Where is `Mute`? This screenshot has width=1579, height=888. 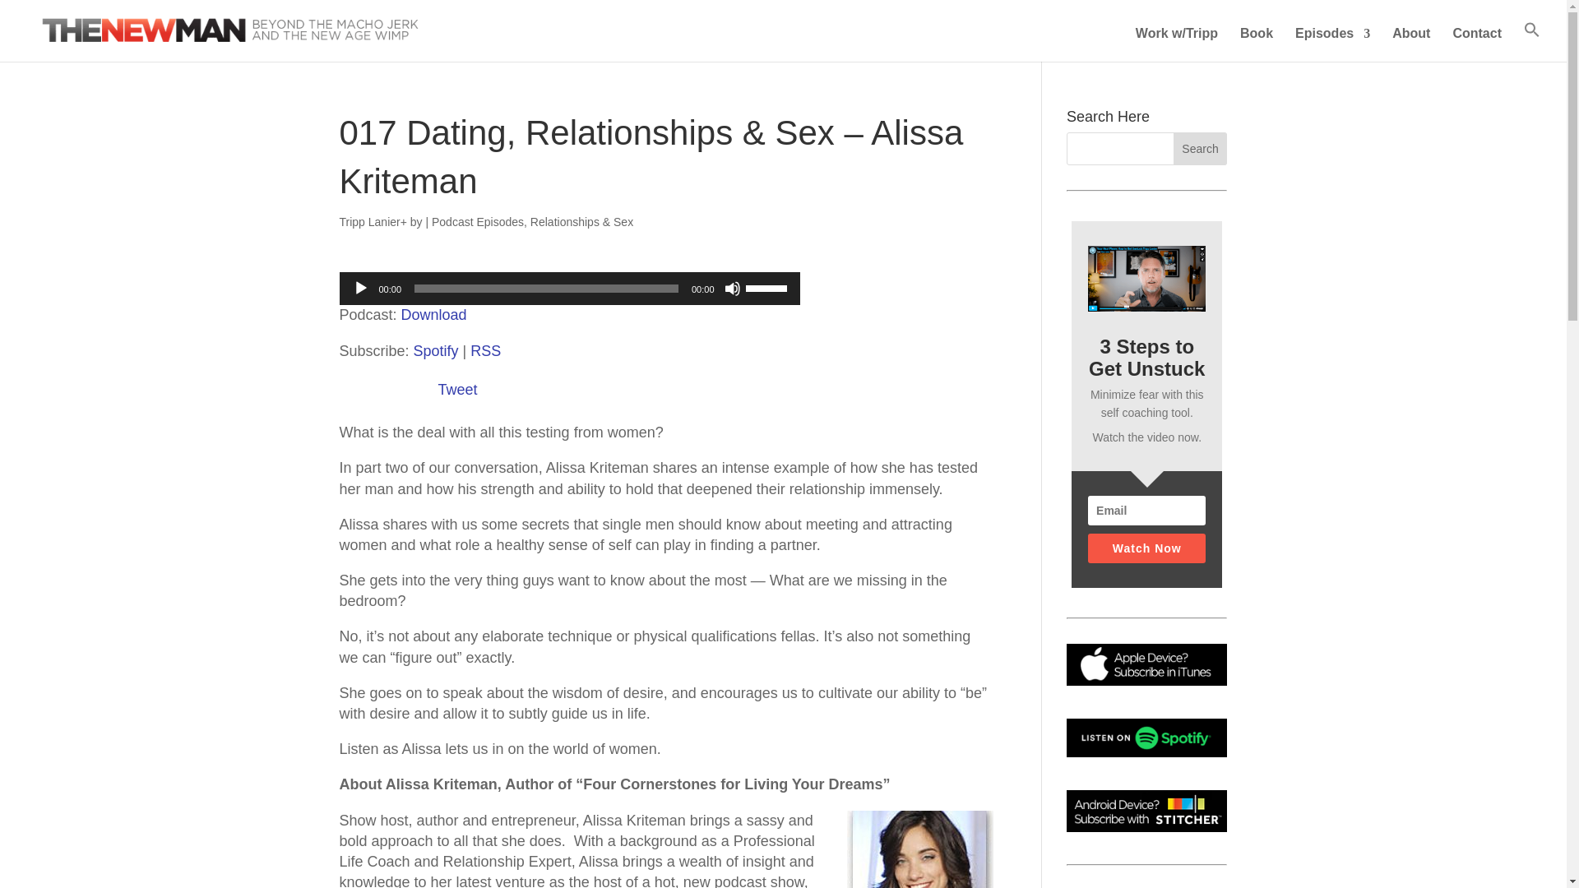 Mute is located at coordinates (732, 288).